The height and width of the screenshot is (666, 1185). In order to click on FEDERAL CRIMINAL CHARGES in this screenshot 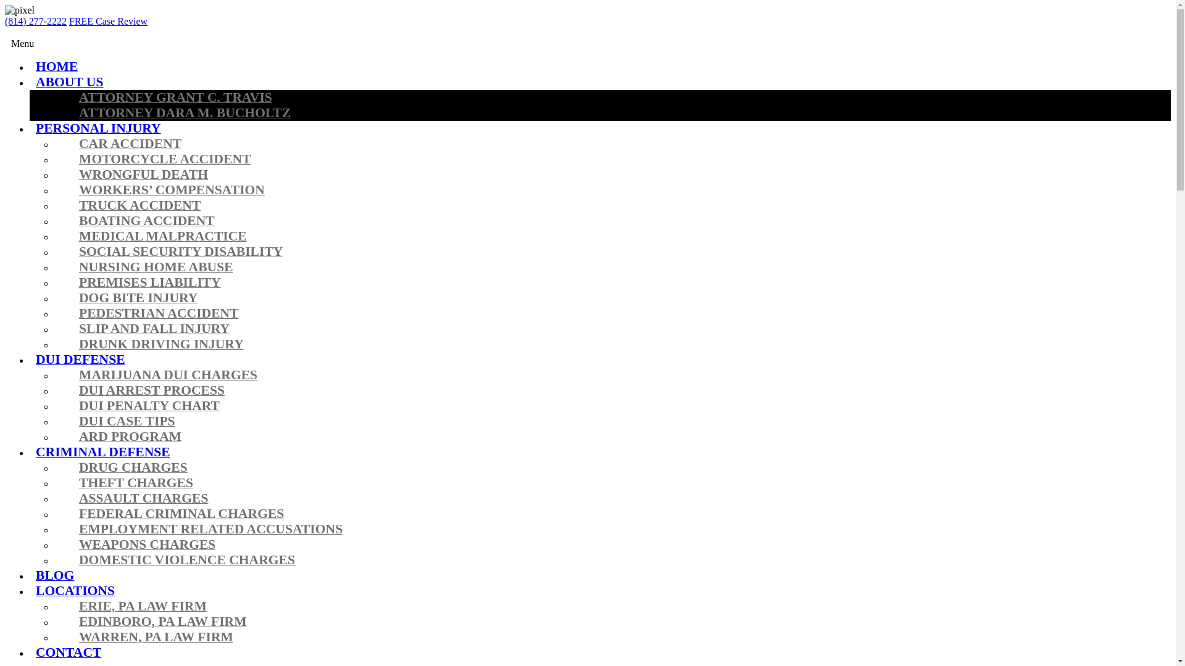, I will do `click(181, 514)`.